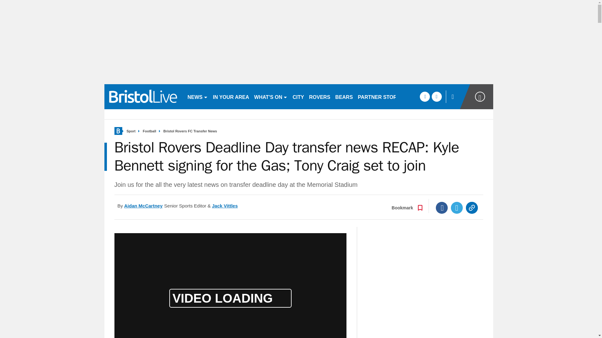 The height and width of the screenshot is (338, 602). Describe the element at coordinates (381, 96) in the screenshot. I see `PARTNER STORIES` at that location.